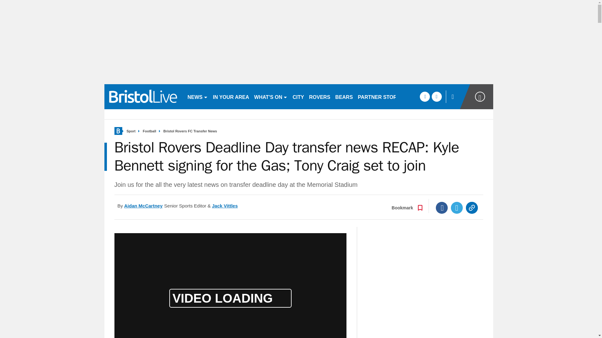 The height and width of the screenshot is (338, 602). Describe the element at coordinates (381, 96) in the screenshot. I see `PARTNER STORIES` at that location.